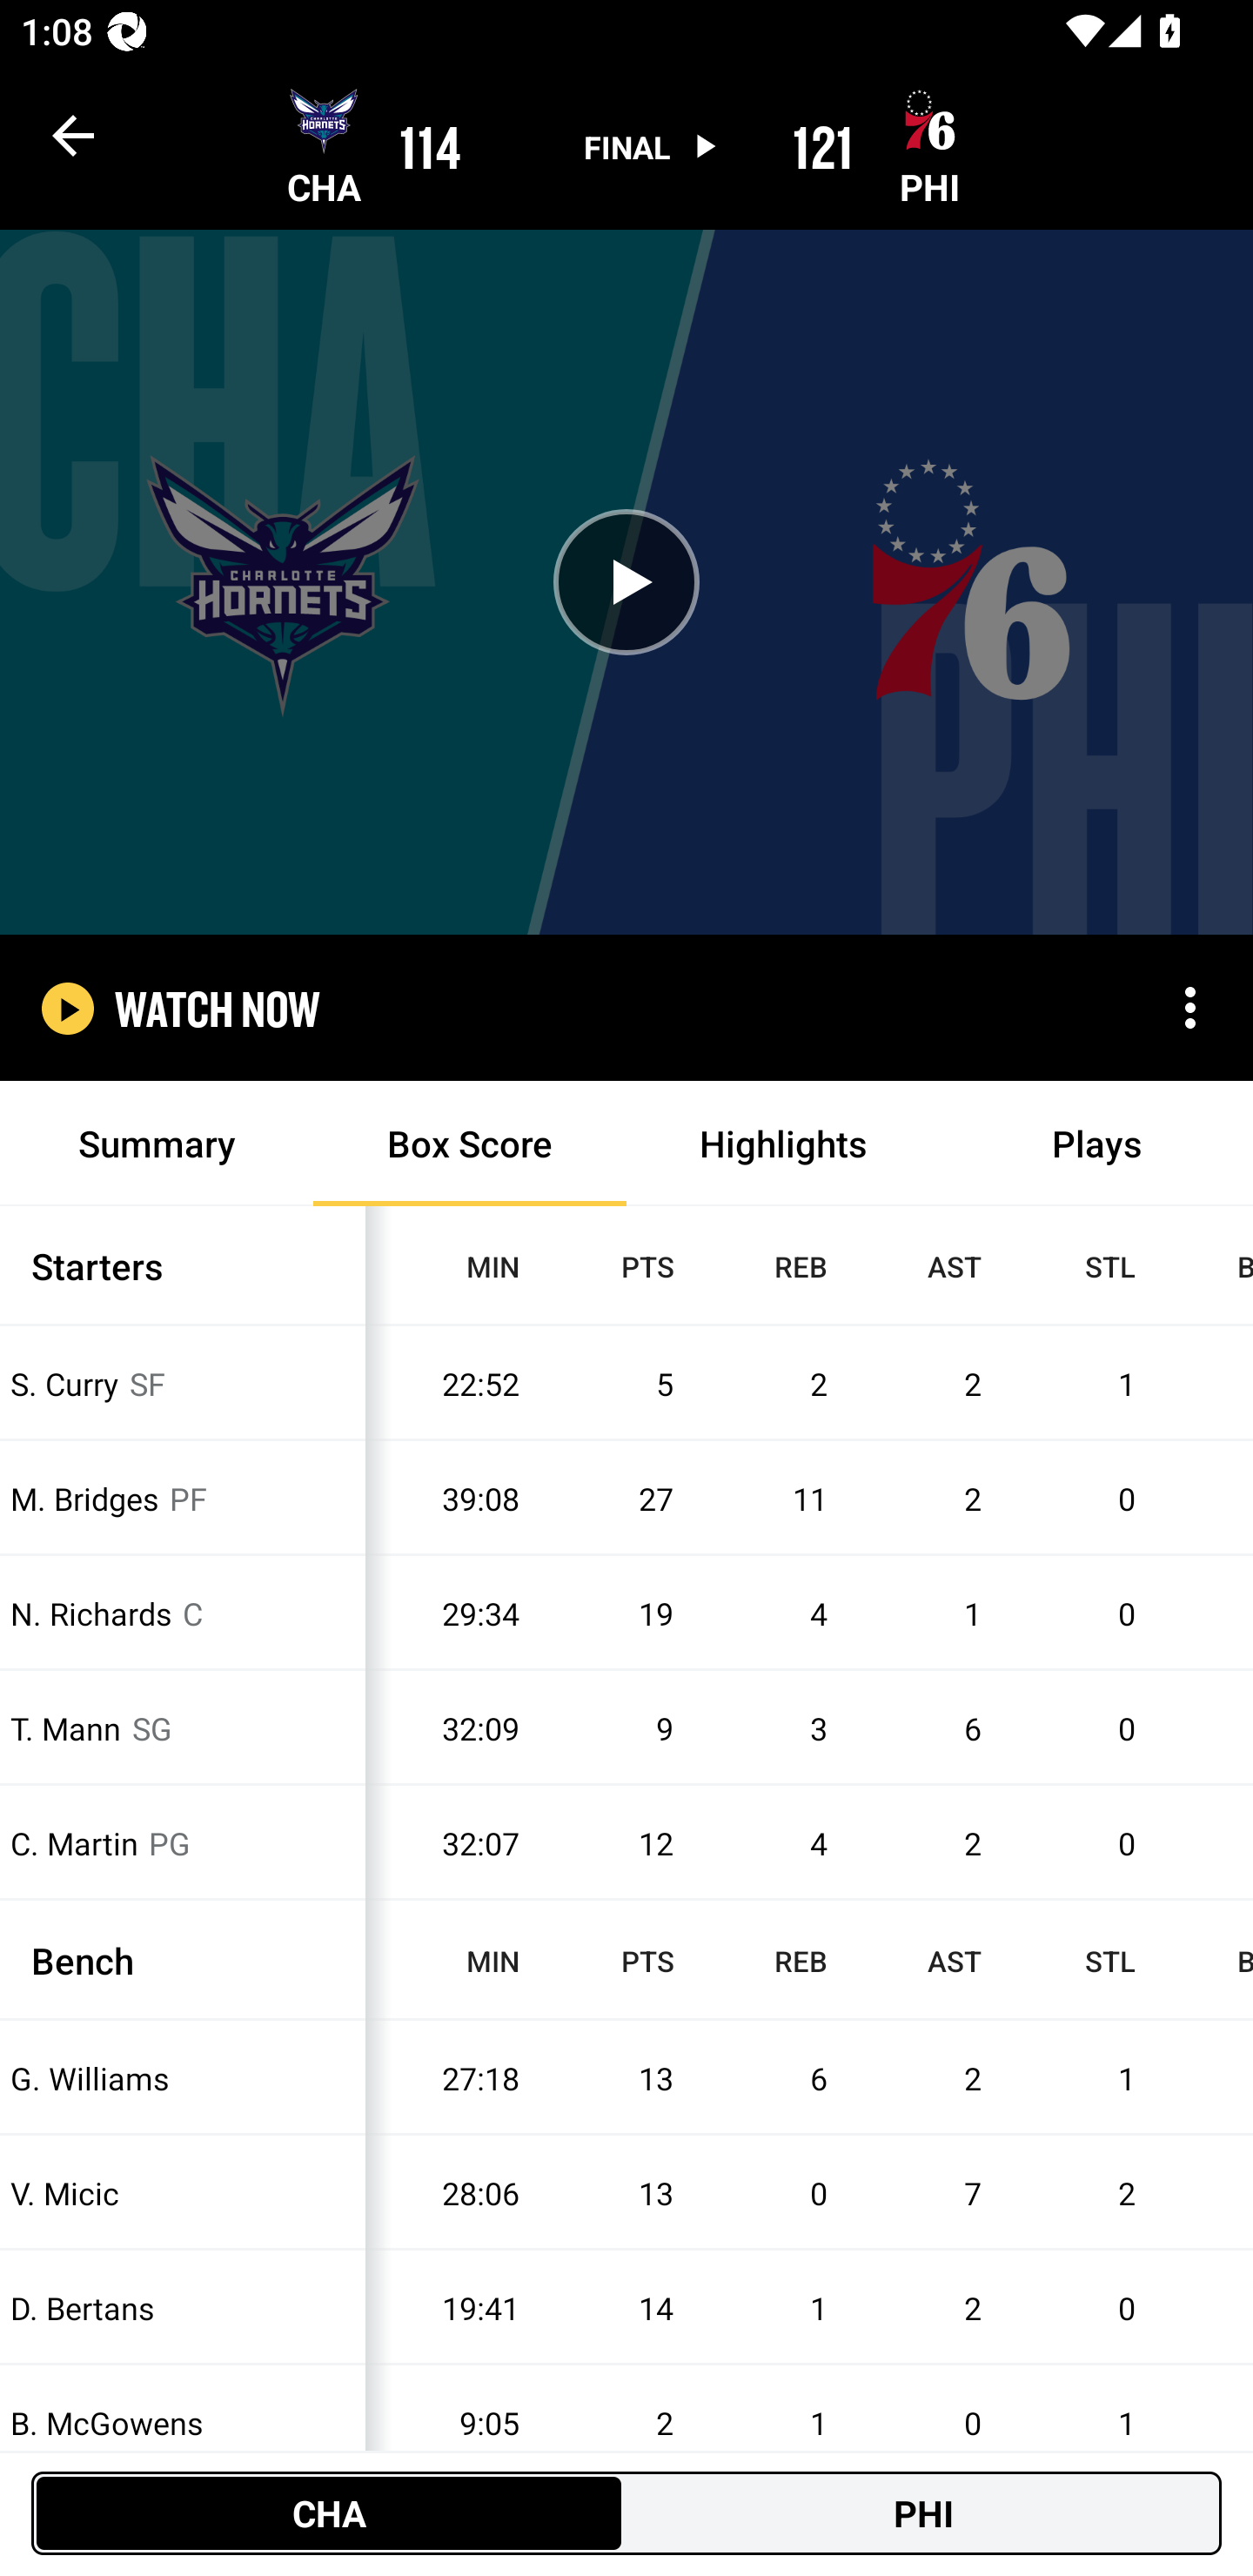  I want to click on T. Mann SG, so click(183, 1728).